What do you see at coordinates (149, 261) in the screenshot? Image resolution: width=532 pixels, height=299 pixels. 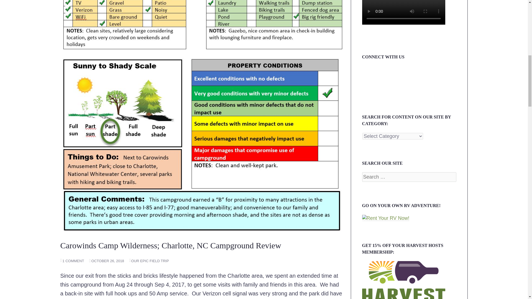 I see `OUR EPIC FIELD TRIP` at bounding box center [149, 261].